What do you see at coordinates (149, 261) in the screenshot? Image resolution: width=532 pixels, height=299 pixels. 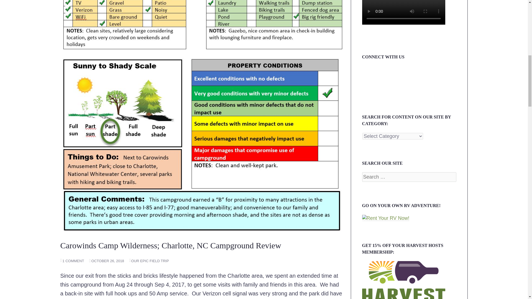 I see `OUR EPIC FIELD TRIP` at bounding box center [149, 261].